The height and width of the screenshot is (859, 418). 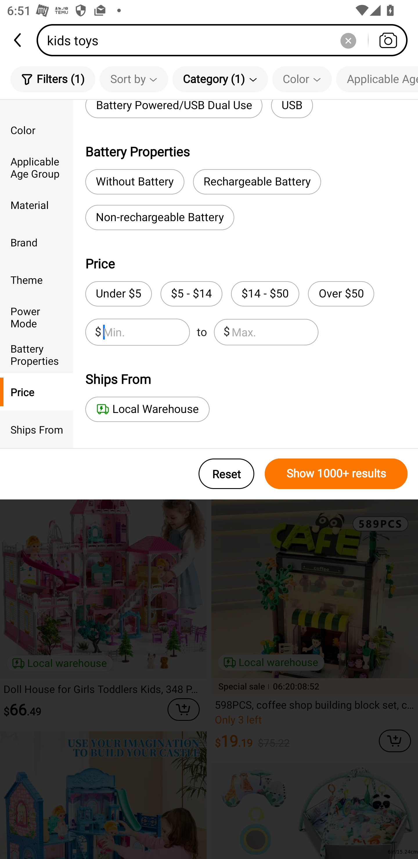 What do you see at coordinates (37, 129) in the screenshot?
I see `Color` at bounding box center [37, 129].